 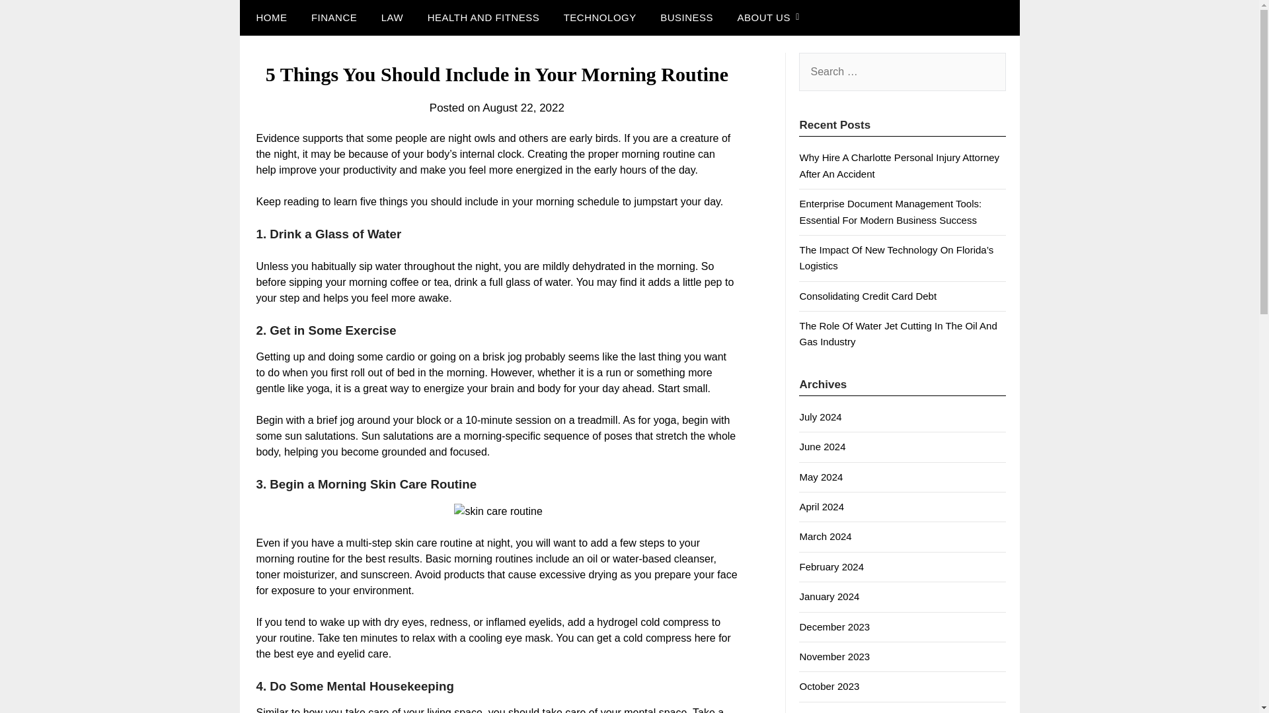 I want to click on BUSINESS, so click(x=686, y=18).